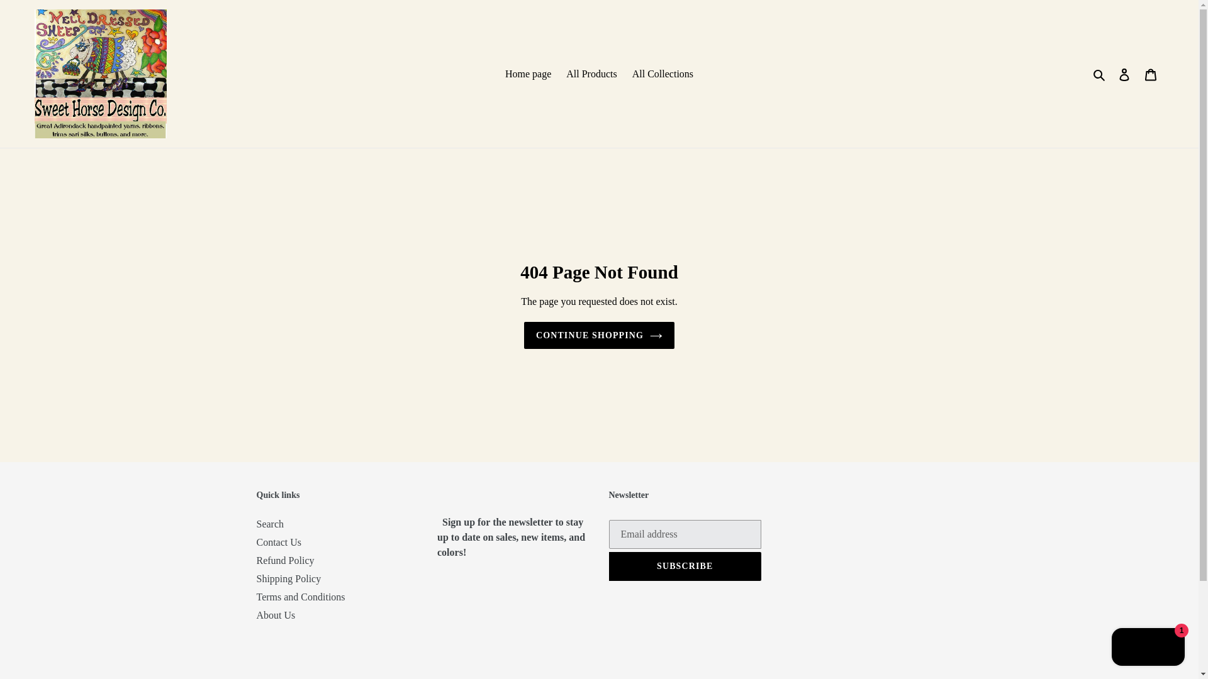  I want to click on Cart, so click(1151, 74).